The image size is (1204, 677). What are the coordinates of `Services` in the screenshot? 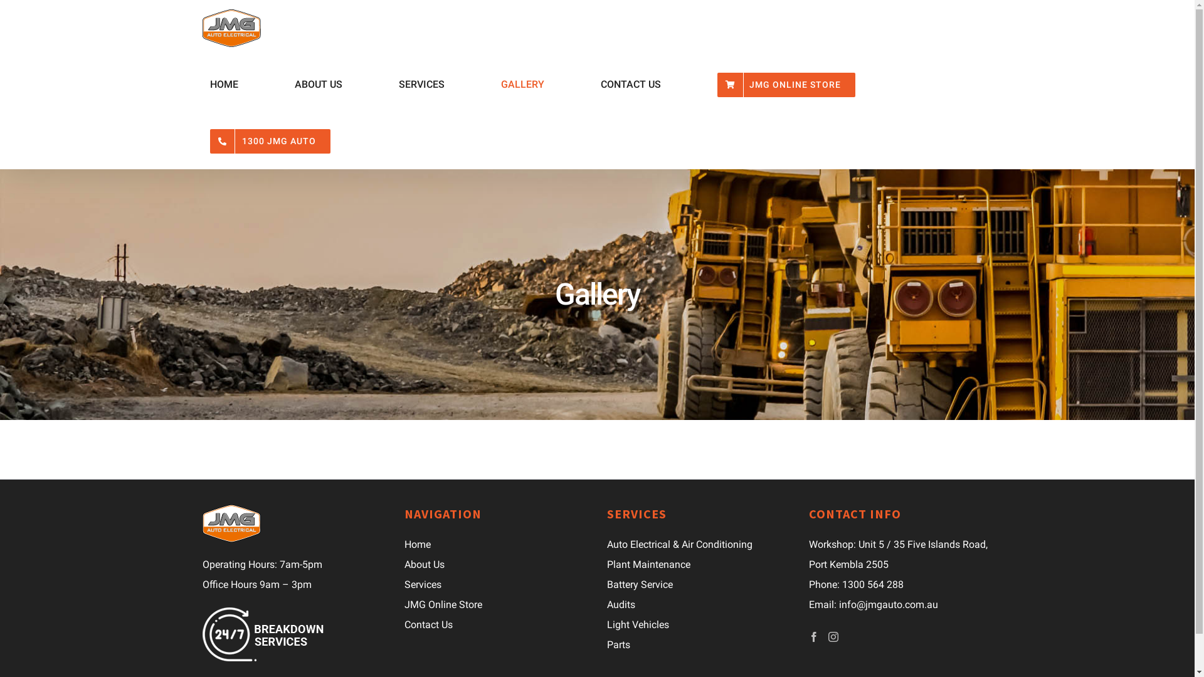 It's located at (497, 585).